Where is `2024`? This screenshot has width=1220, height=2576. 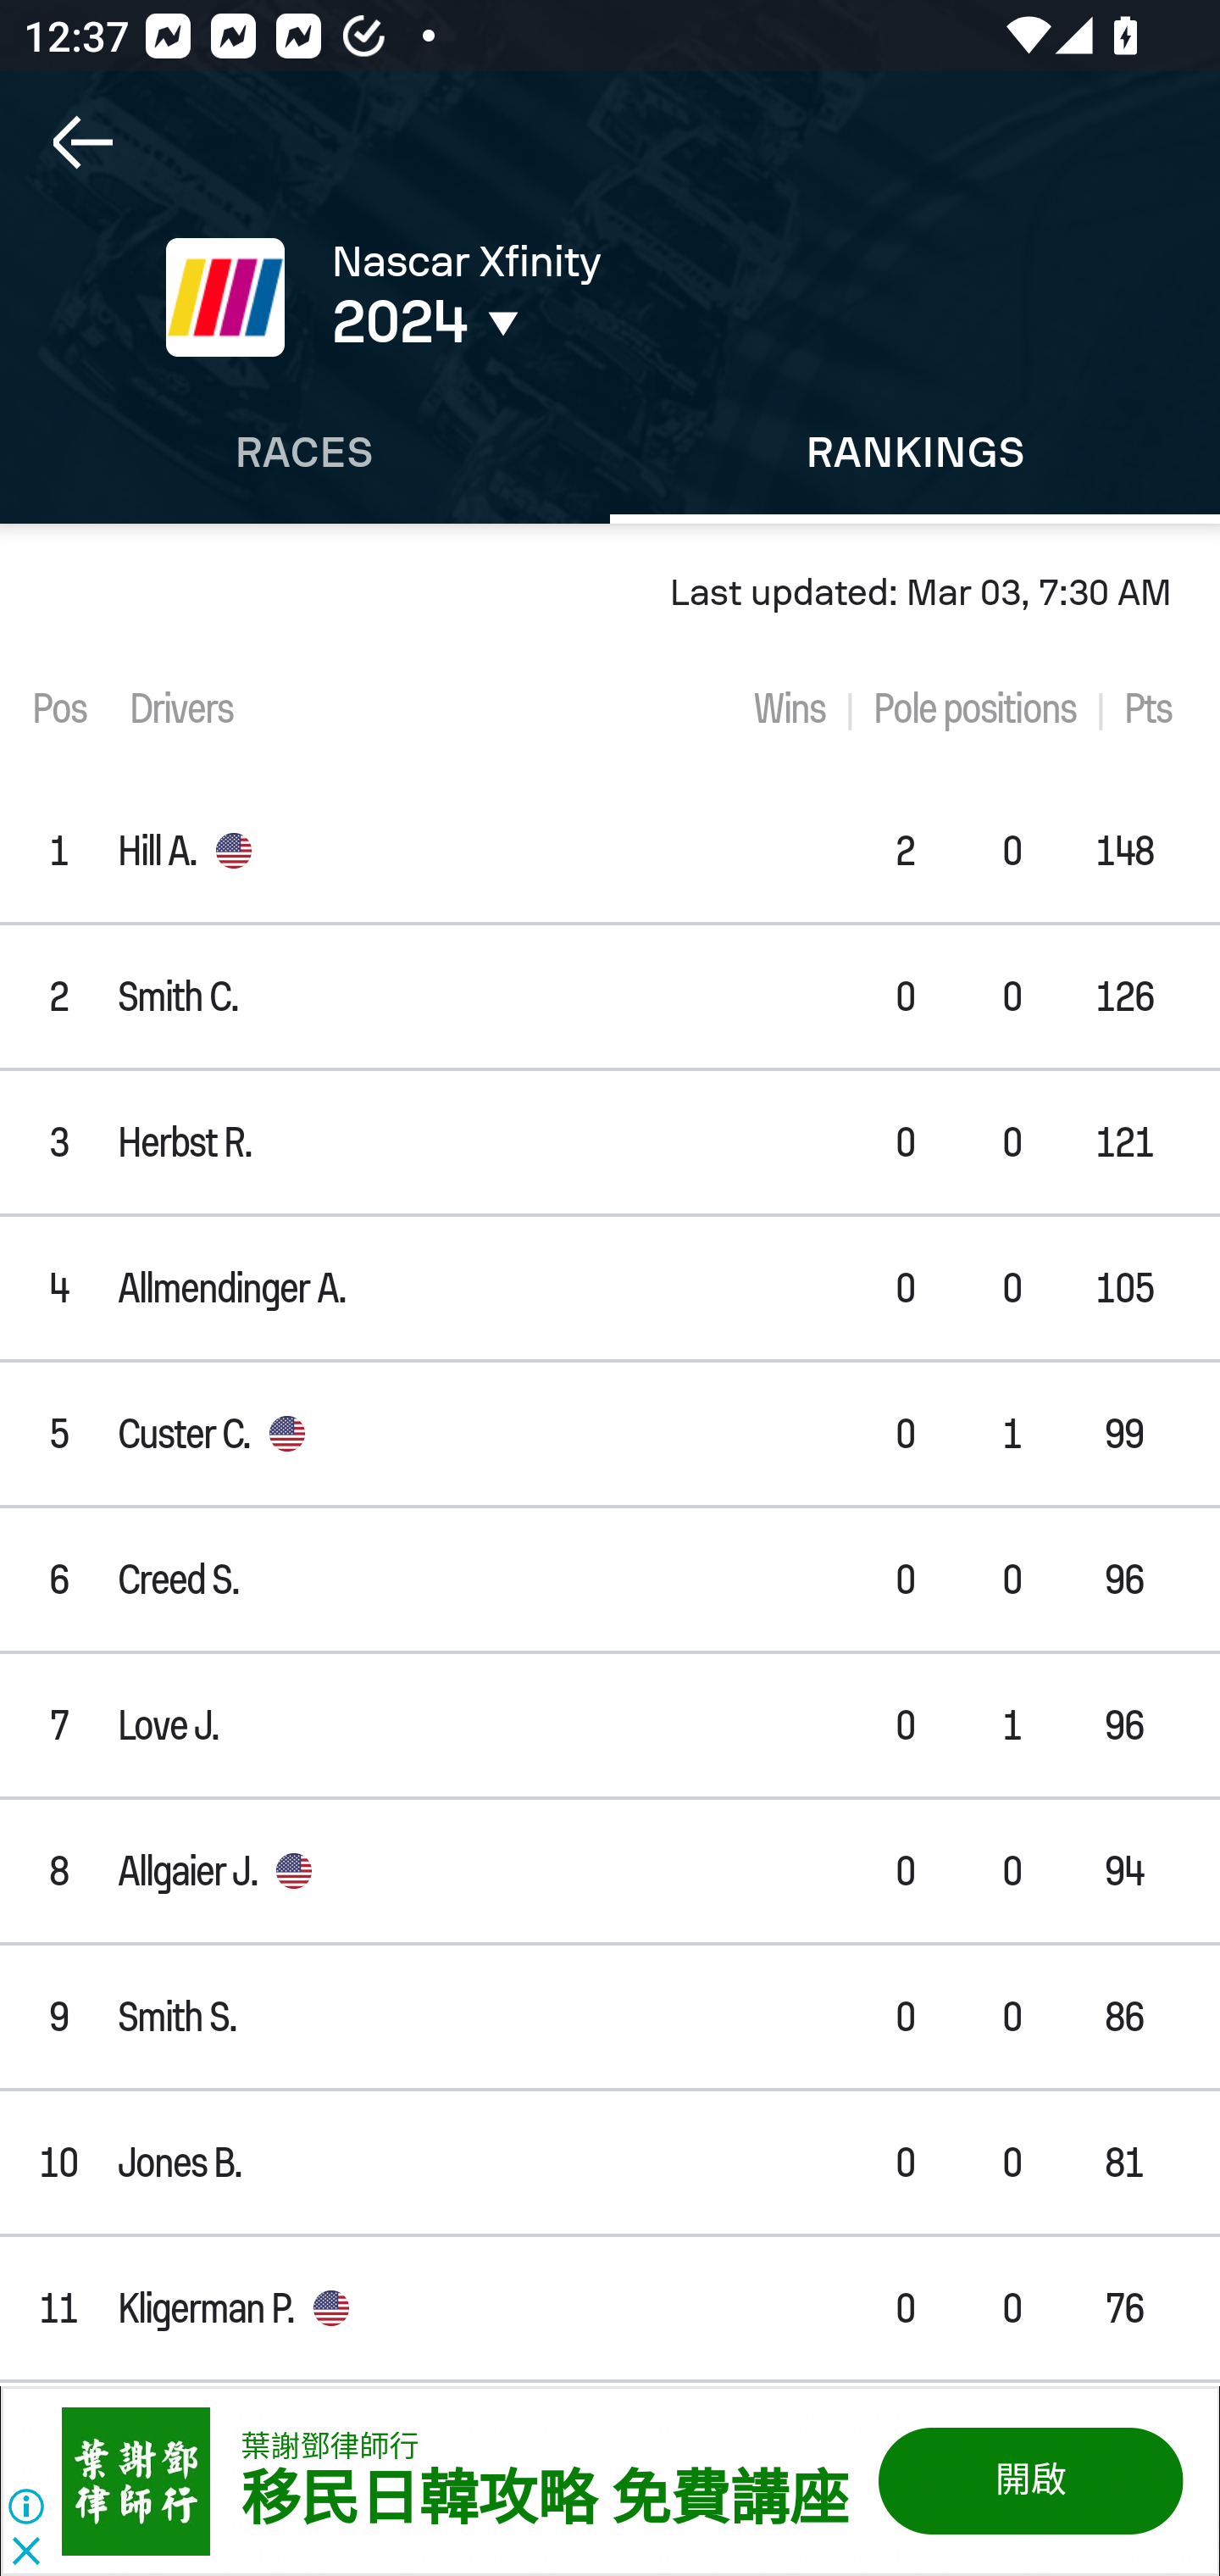 2024 is located at coordinates (574, 322).